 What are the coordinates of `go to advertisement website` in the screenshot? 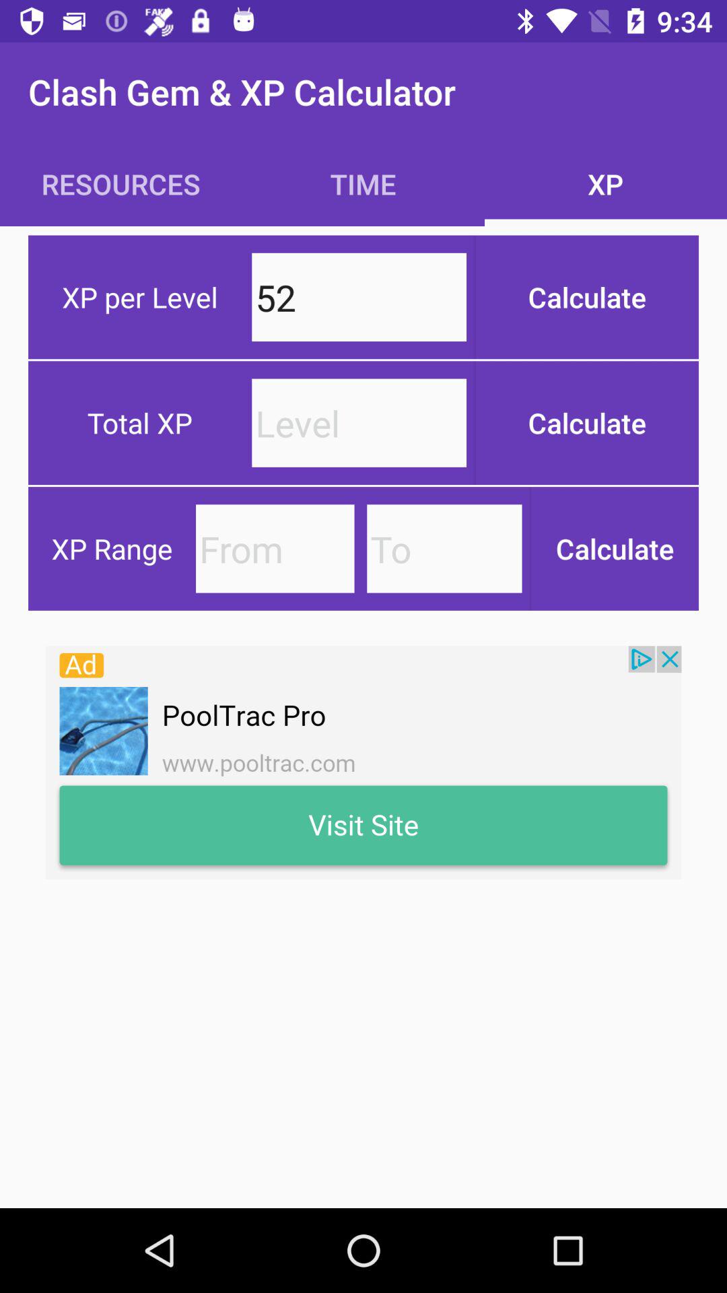 It's located at (363, 762).